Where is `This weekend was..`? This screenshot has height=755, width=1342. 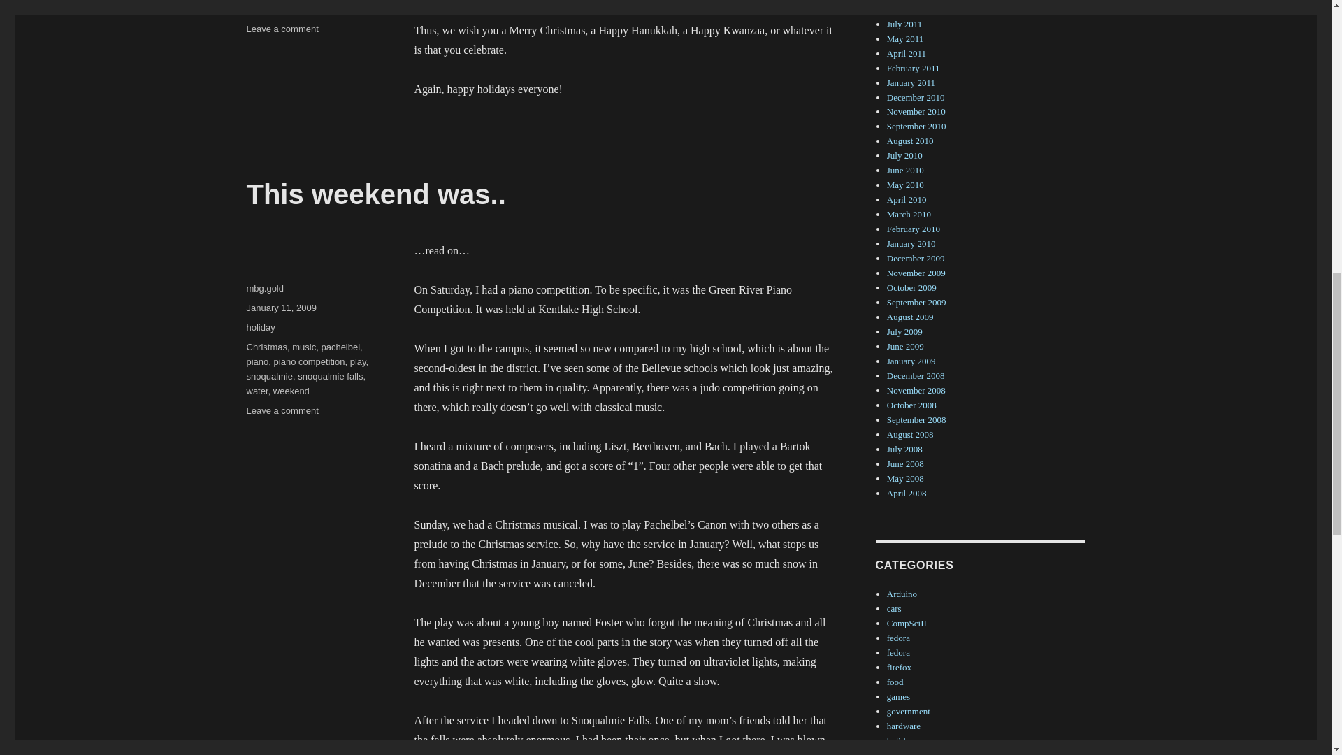 This weekend was.. is located at coordinates (280, 308).